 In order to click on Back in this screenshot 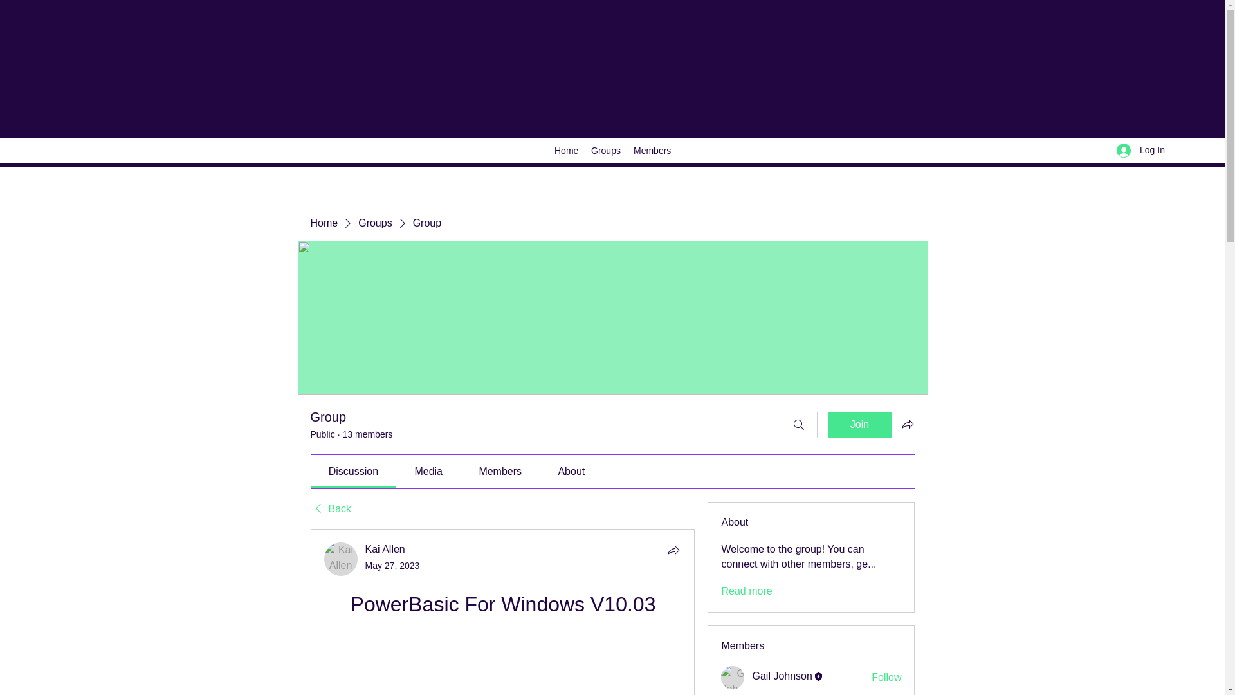, I will do `click(330, 508)`.